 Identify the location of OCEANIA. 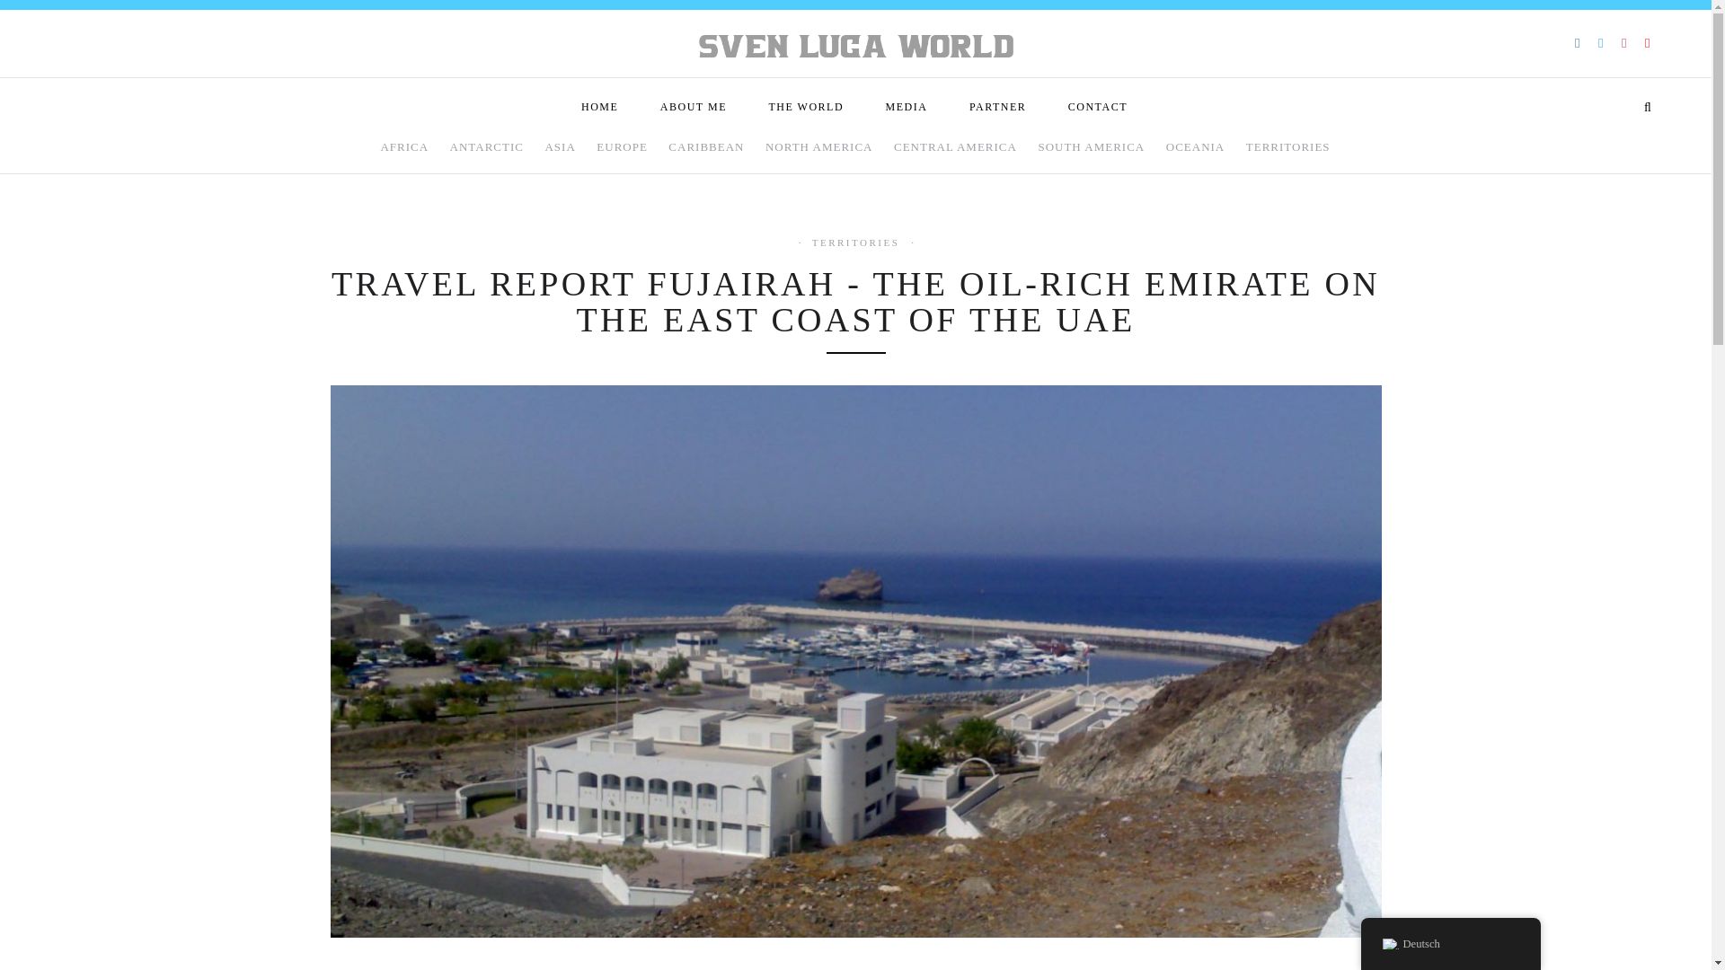
(1196, 154).